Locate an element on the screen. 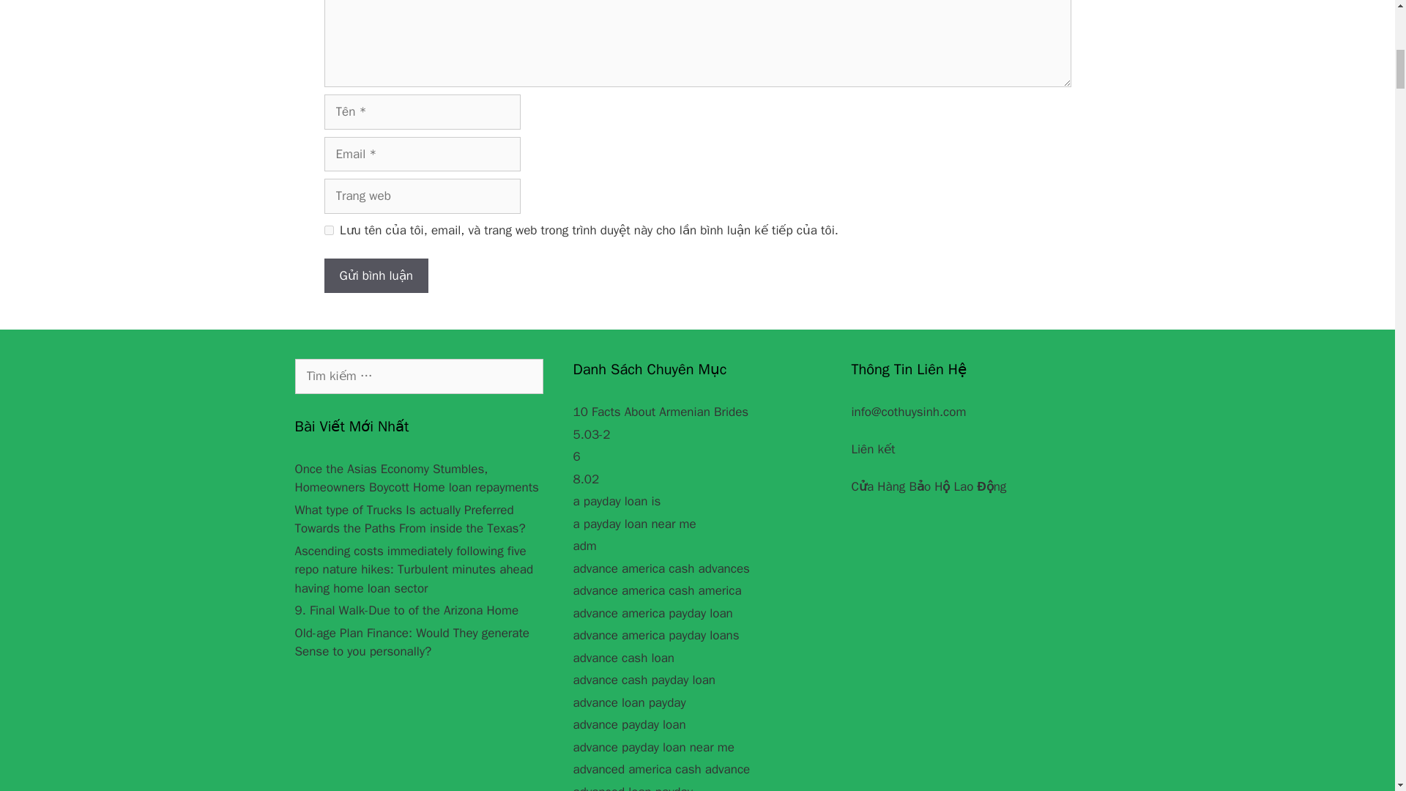  advance america cash advances is located at coordinates (661, 568).